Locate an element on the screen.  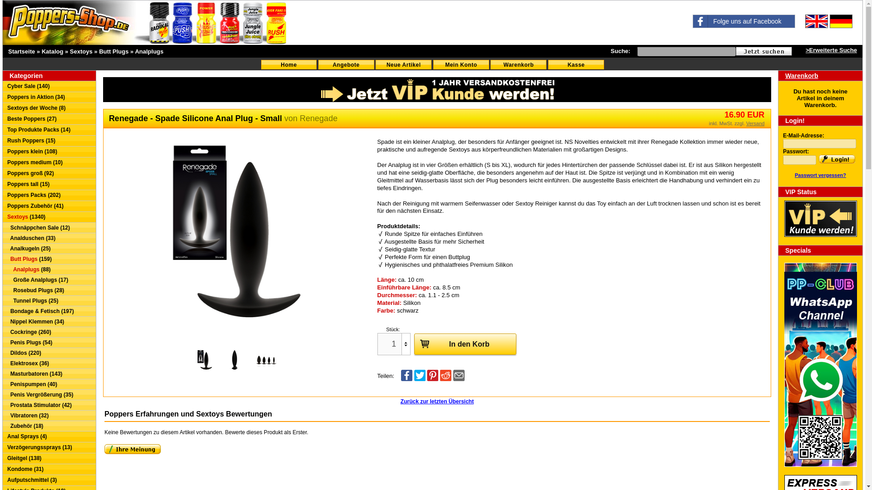
Send email is located at coordinates (459, 379).